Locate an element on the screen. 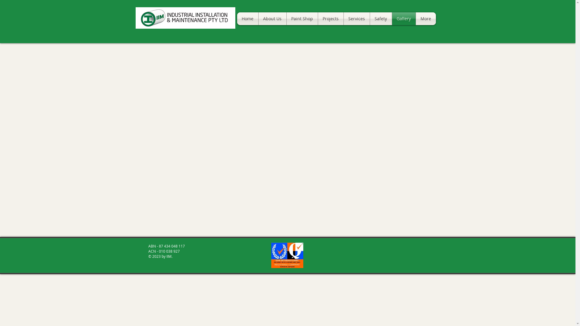 The image size is (580, 326). Safety is located at coordinates (381, 19).